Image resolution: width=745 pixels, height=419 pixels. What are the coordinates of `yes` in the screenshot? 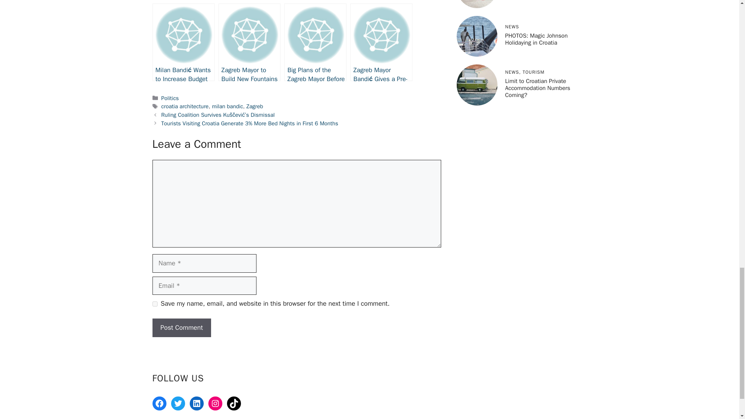 It's located at (154, 303).